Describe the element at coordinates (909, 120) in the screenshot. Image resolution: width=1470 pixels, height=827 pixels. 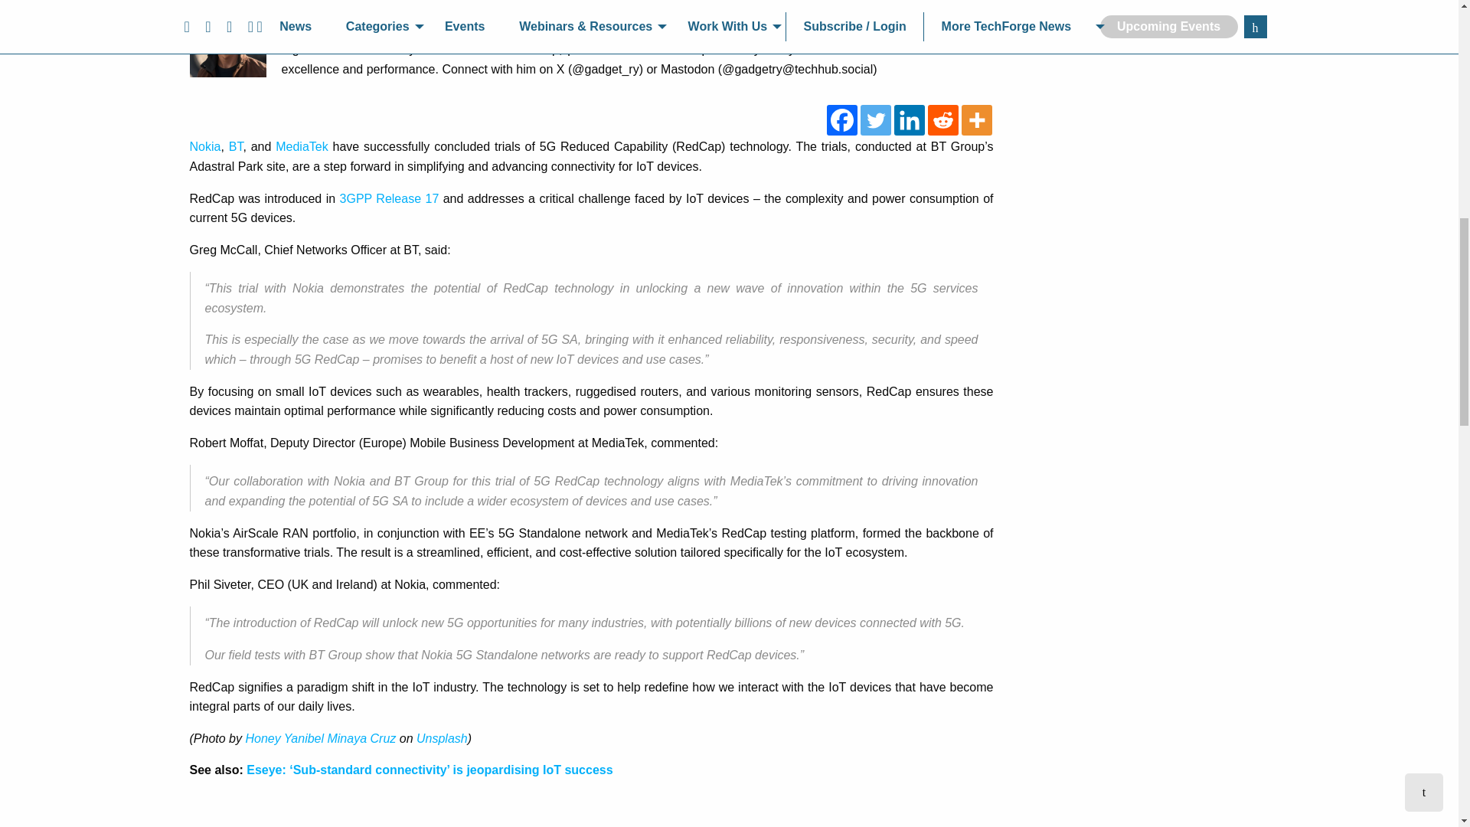
I see `Linkedin` at that location.